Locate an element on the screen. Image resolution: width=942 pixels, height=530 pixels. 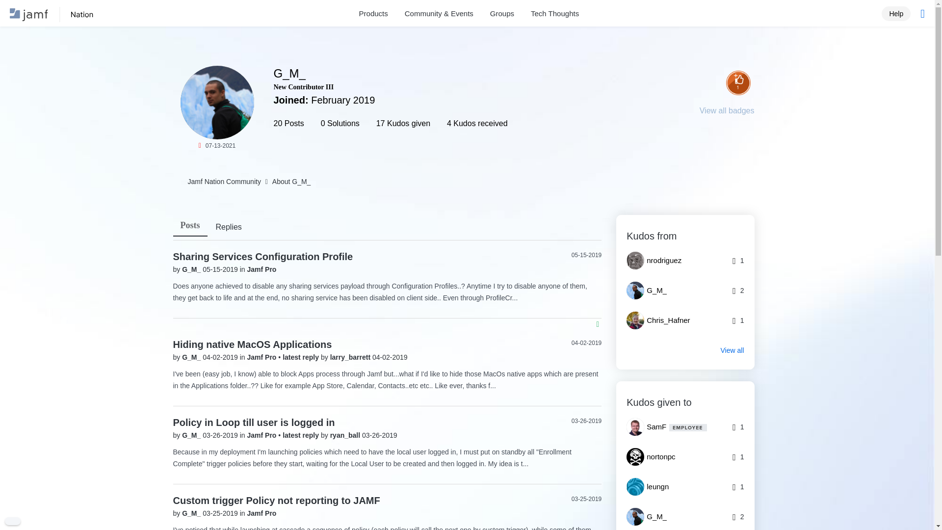
Hiding native MacOS Applications is located at coordinates (252, 344).